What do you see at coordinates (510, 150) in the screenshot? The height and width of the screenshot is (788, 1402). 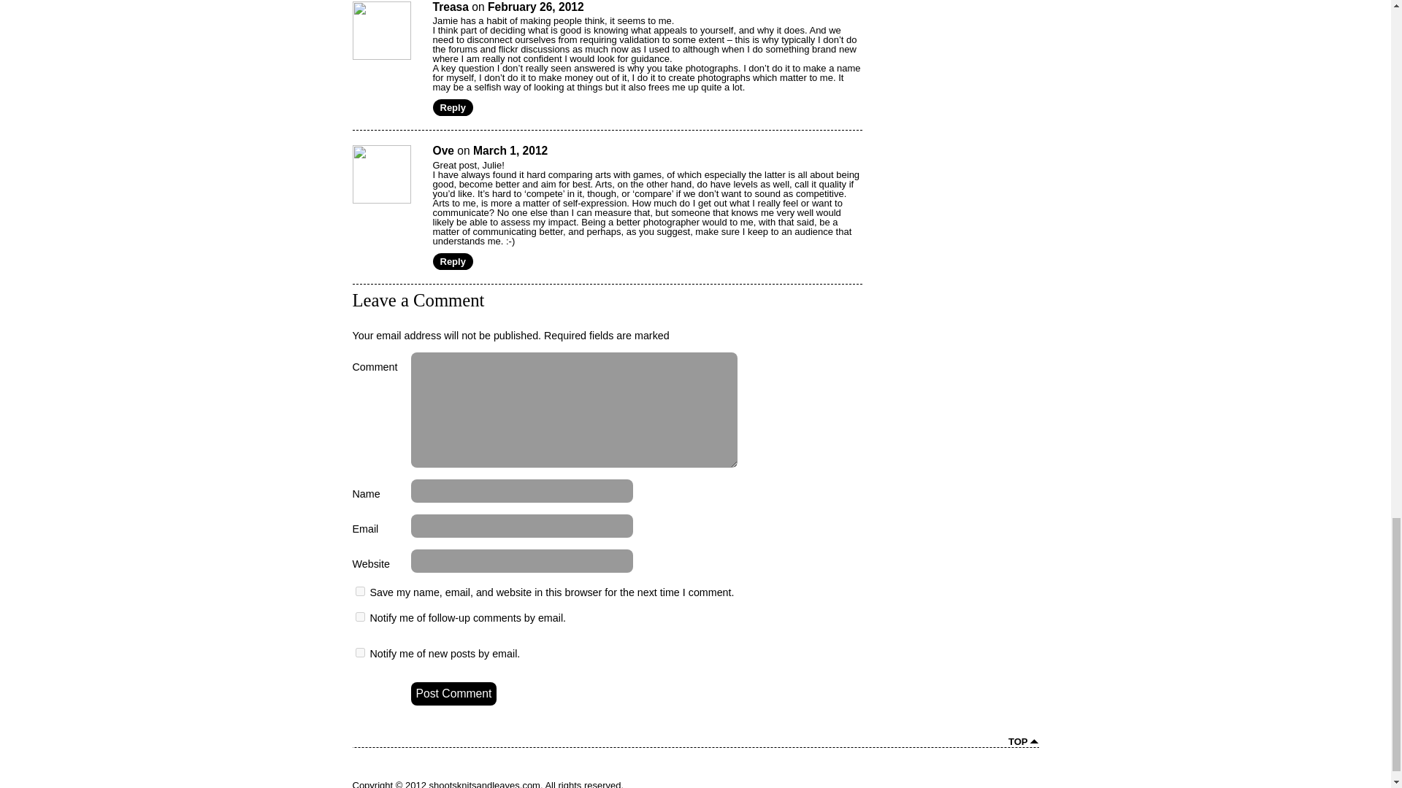 I see `March 1, 2012` at bounding box center [510, 150].